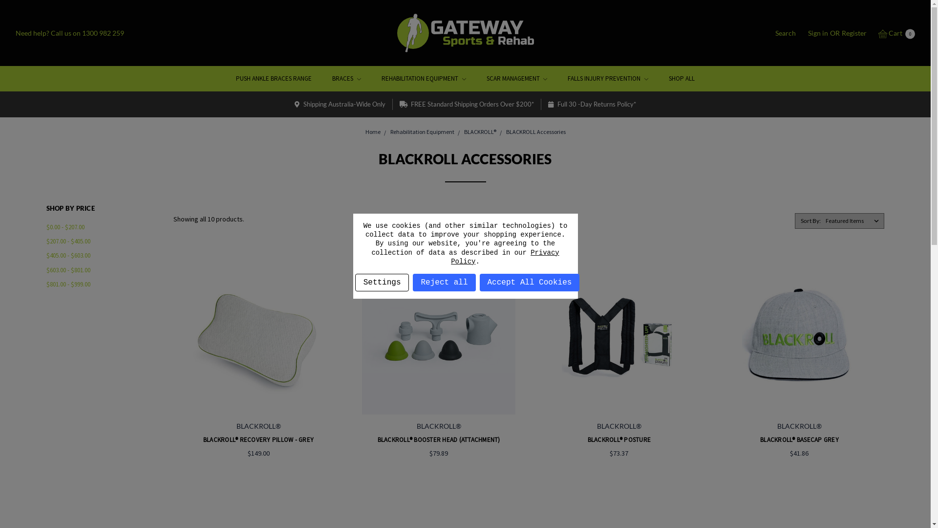  Describe the element at coordinates (444, 283) in the screenshot. I see `Reject all` at that location.